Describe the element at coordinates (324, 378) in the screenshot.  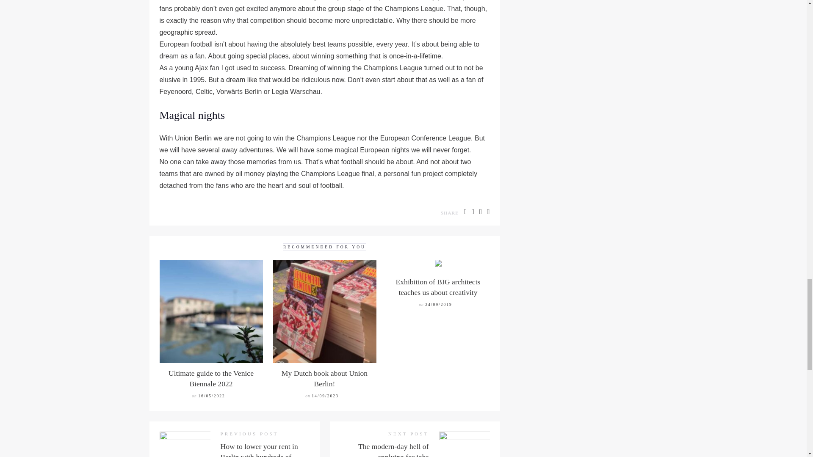
I see `My Dutch book about Union Berlin!` at that location.